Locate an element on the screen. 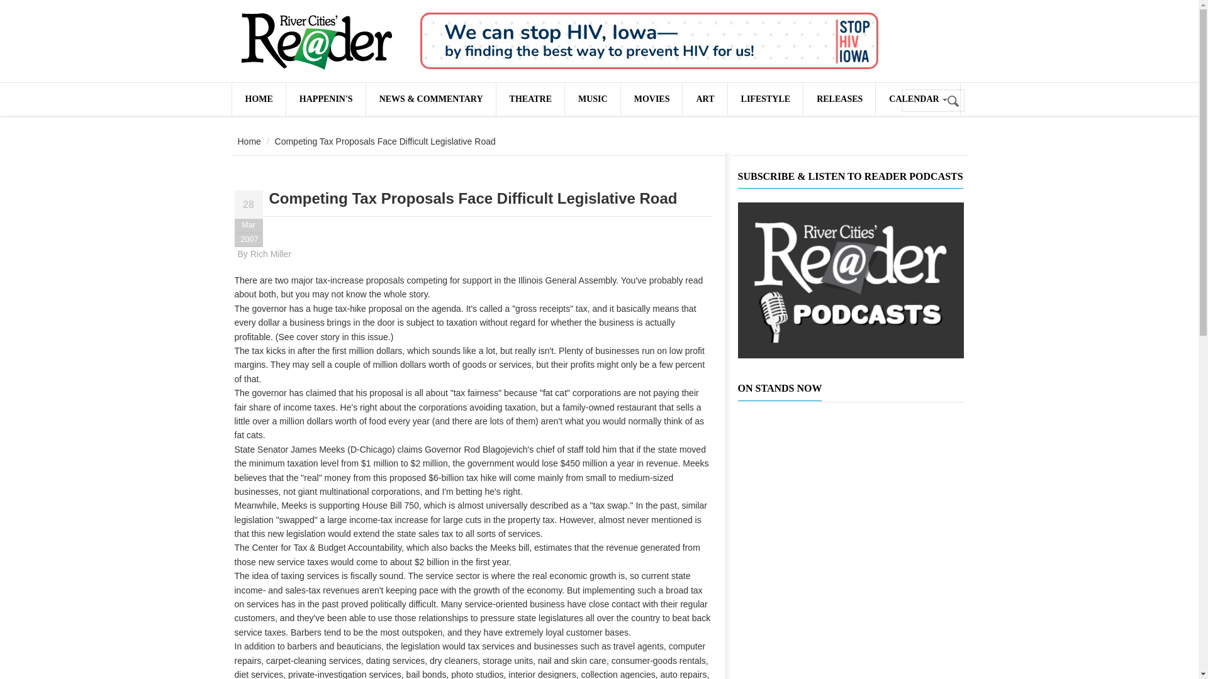 The image size is (1208, 679). Rich Miller is located at coordinates (271, 254).